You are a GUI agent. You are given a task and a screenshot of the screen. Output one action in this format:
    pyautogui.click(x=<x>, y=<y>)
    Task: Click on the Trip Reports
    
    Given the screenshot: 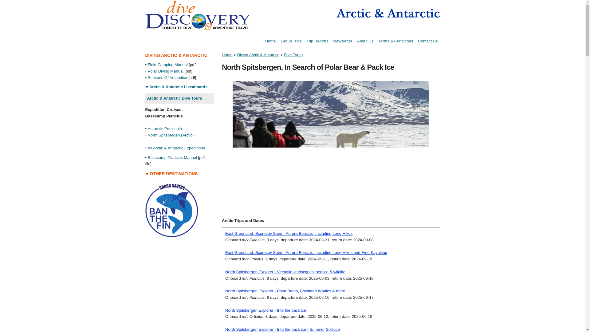 What is the action you would take?
    pyautogui.click(x=318, y=41)
    